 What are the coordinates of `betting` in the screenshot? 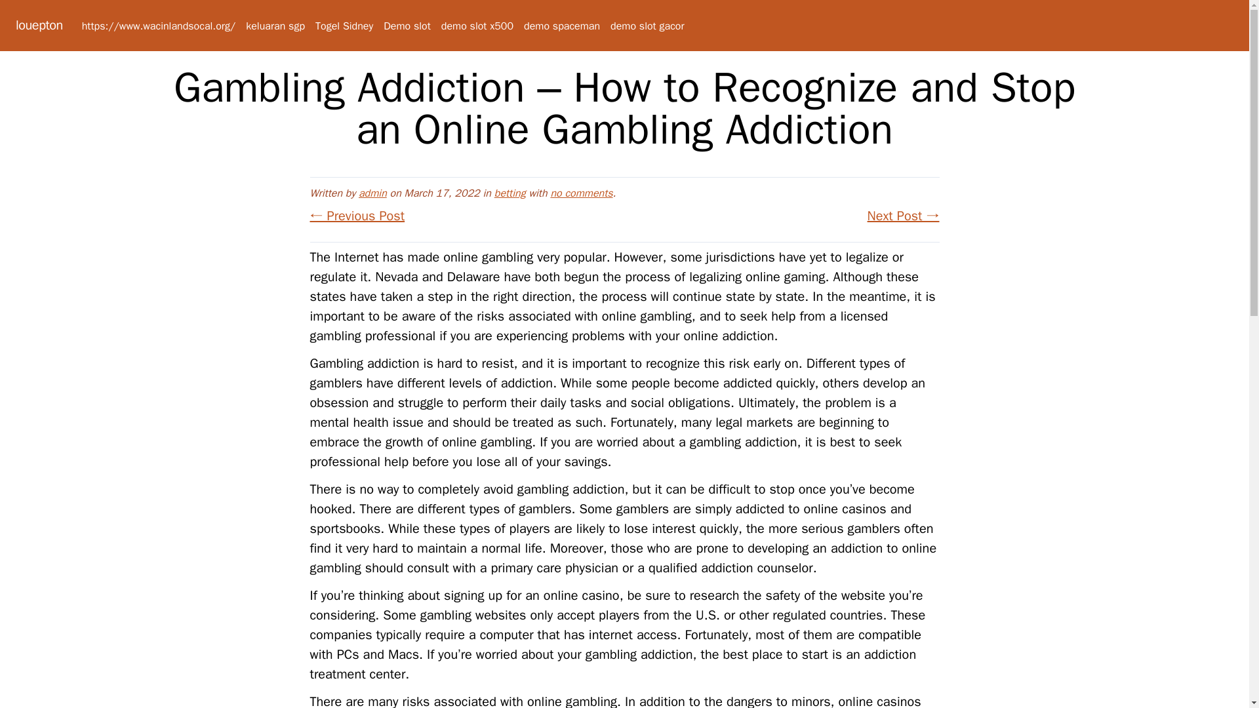 It's located at (510, 193).